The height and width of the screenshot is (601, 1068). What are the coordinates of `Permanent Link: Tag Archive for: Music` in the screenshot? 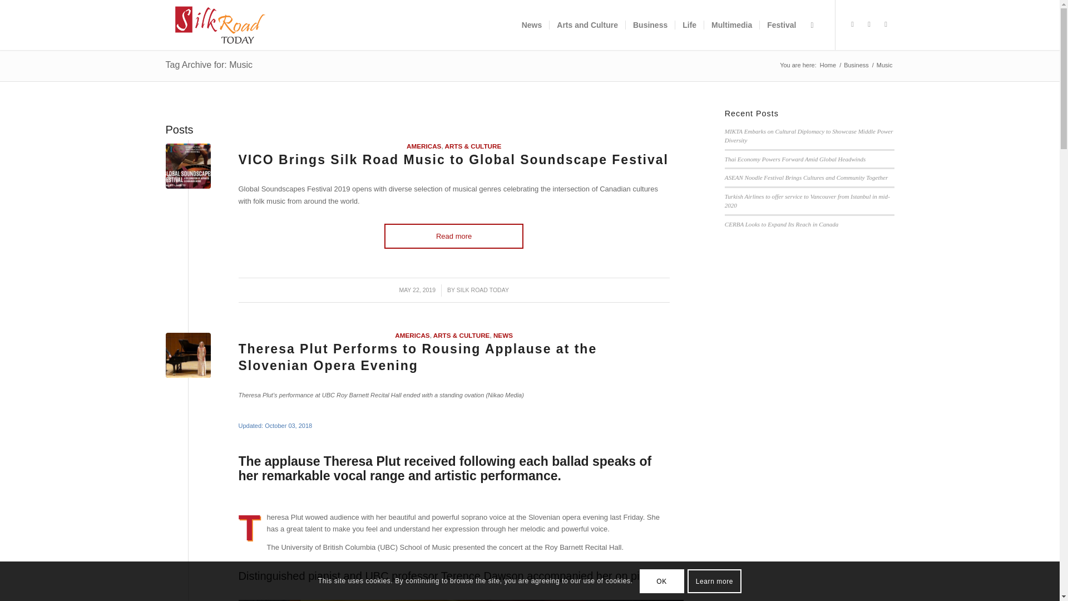 It's located at (209, 65).